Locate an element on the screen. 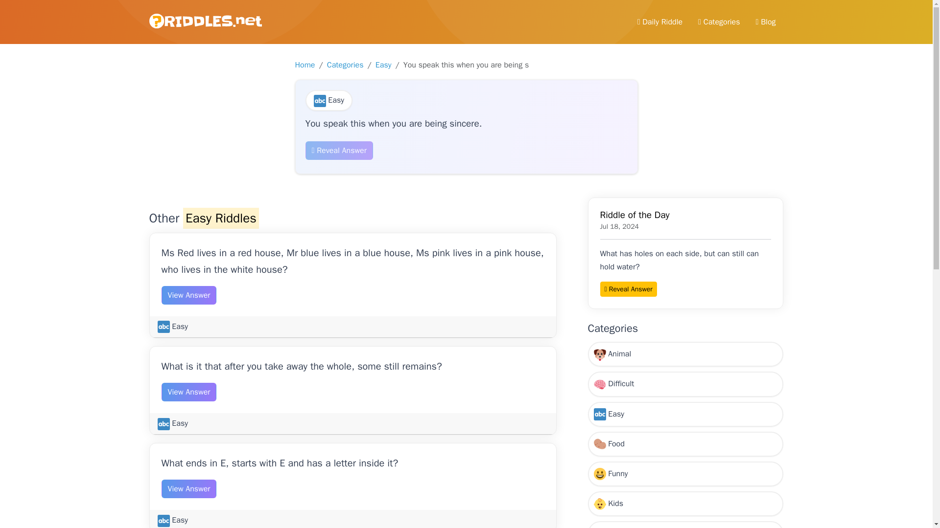 The image size is (940, 528). View Answer is located at coordinates (189, 392).